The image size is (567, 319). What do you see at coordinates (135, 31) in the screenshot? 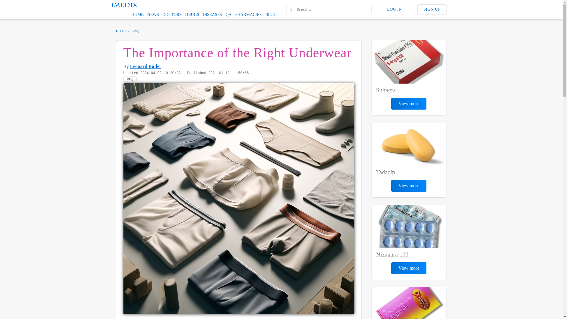
I see `Blog` at bounding box center [135, 31].